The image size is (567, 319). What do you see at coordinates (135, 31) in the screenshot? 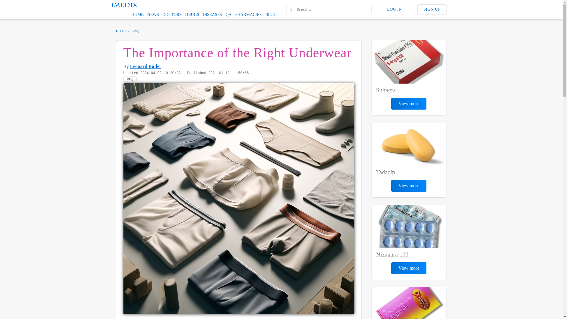
I see `Blog` at bounding box center [135, 31].